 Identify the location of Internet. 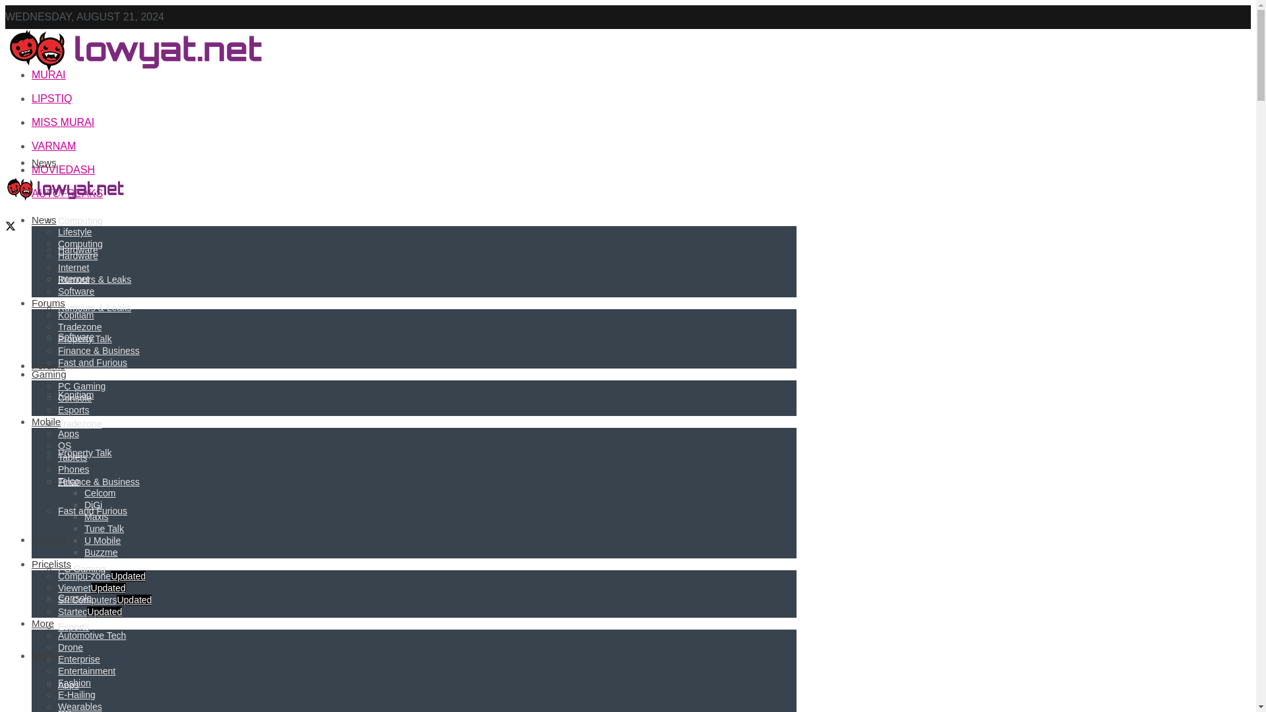
(73, 278).